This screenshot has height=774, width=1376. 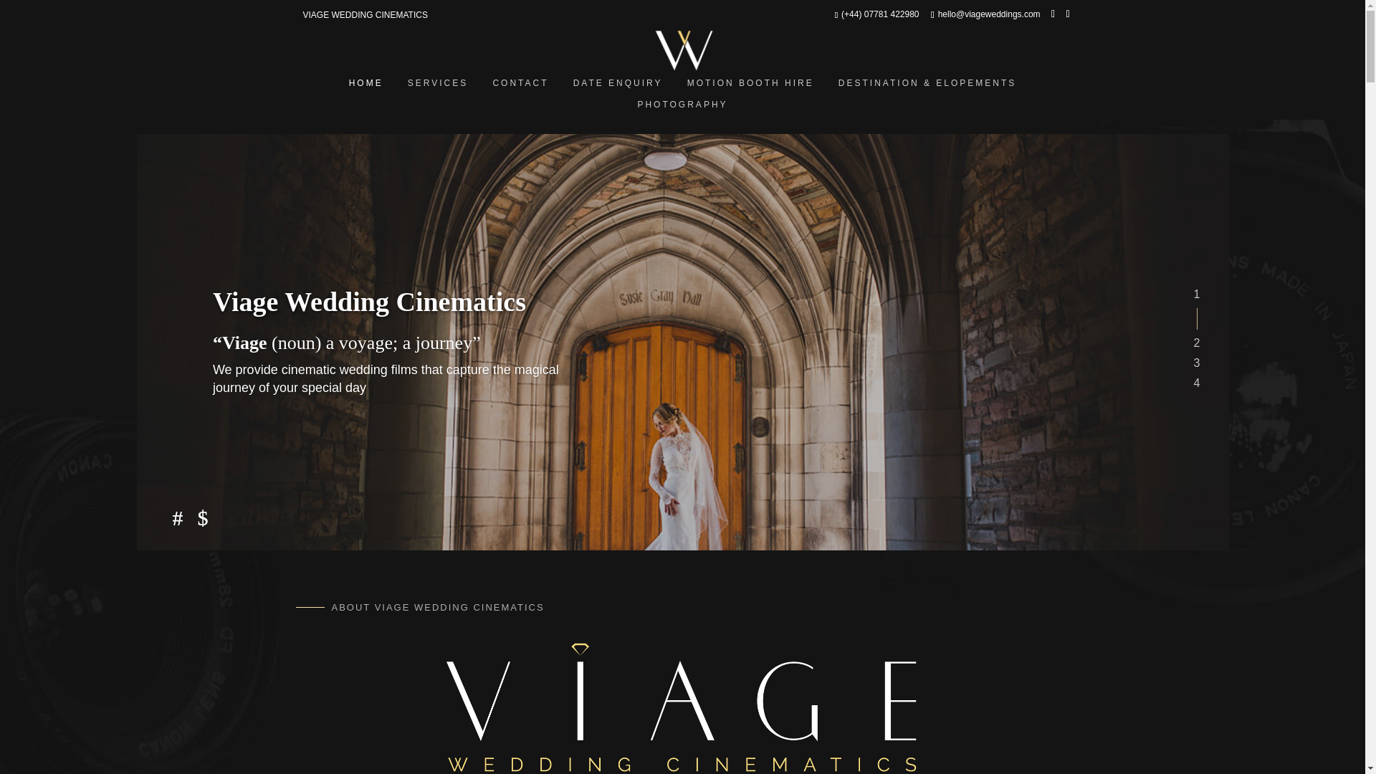 I want to click on DATE ENQUIRY, so click(x=618, y=87).